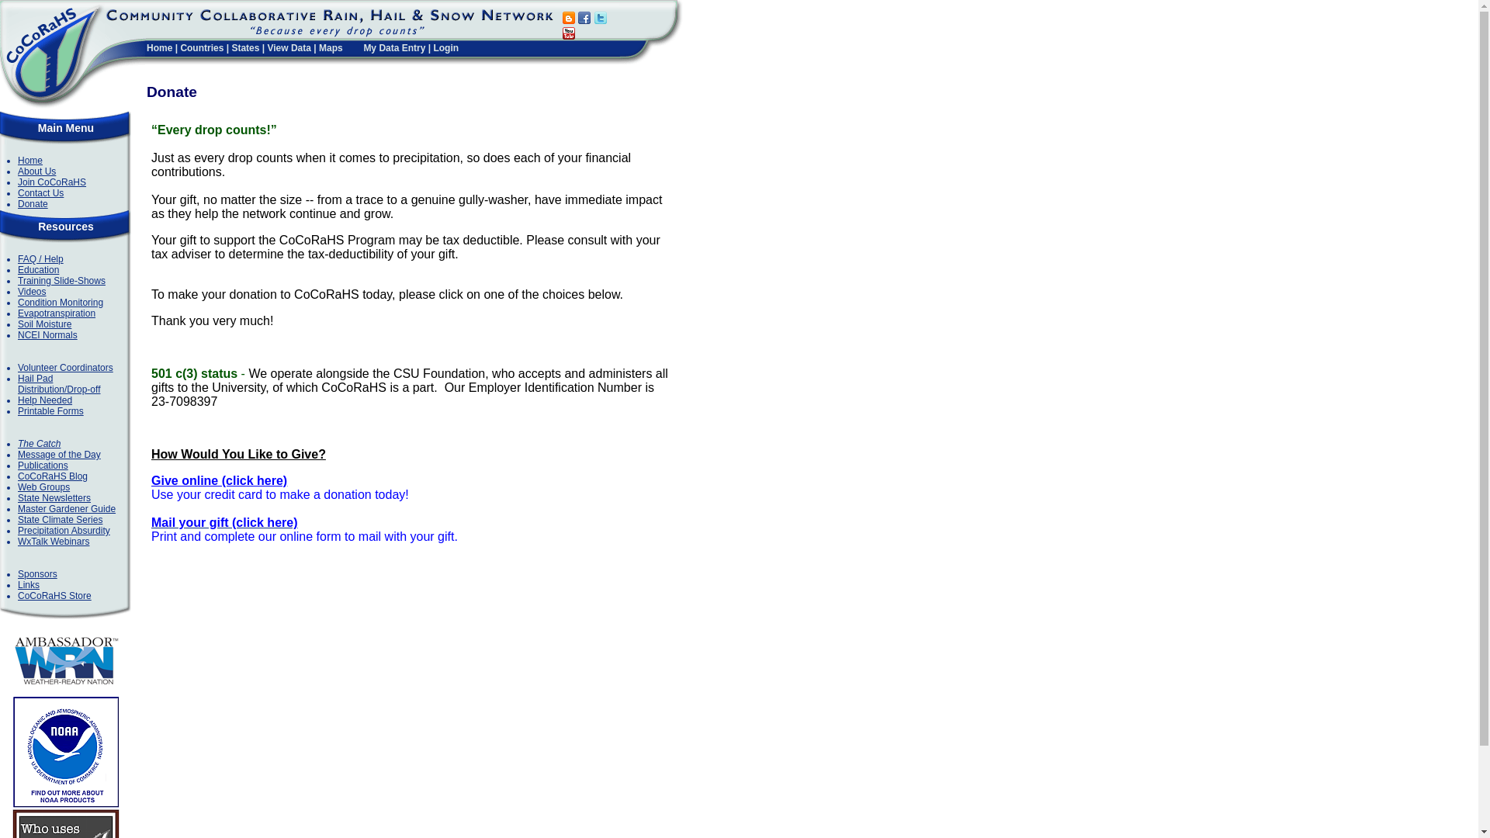 The height and width of the screenshot is (838, 1490). Describe the element at coordinates (45, 400) in the screenshot. I see `Help Needed` at that location.